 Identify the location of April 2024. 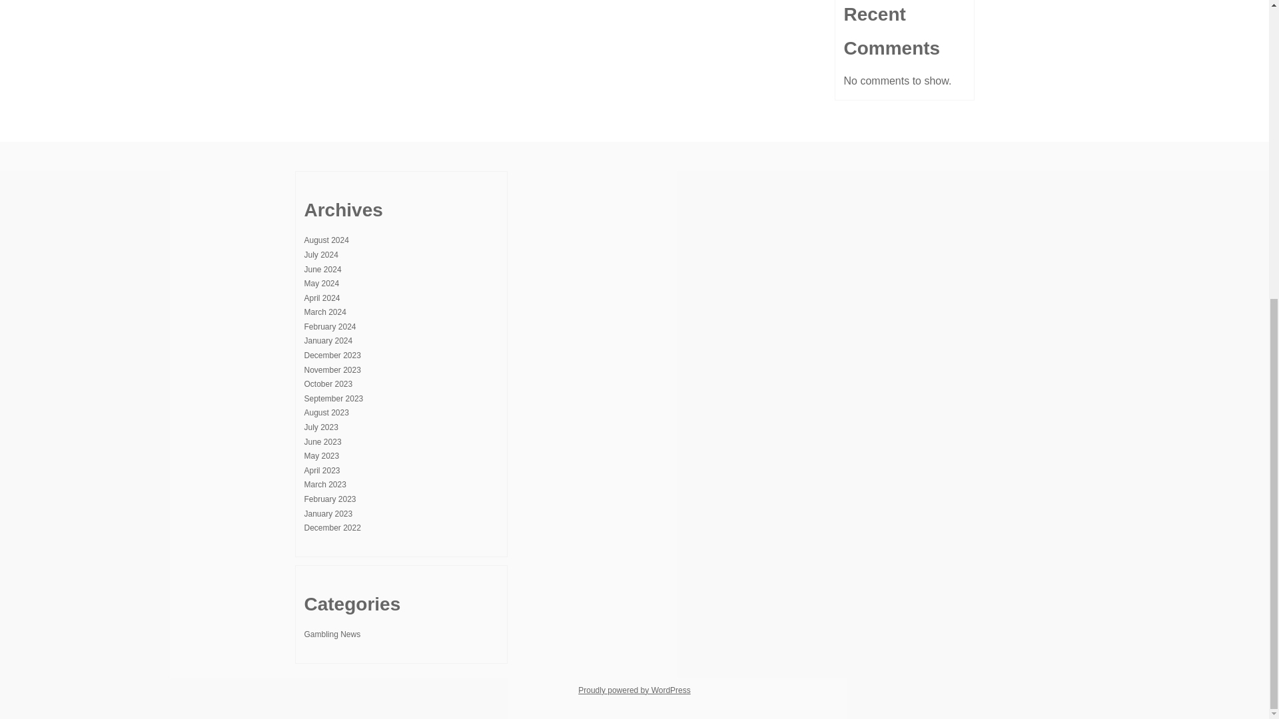
(322, 298).